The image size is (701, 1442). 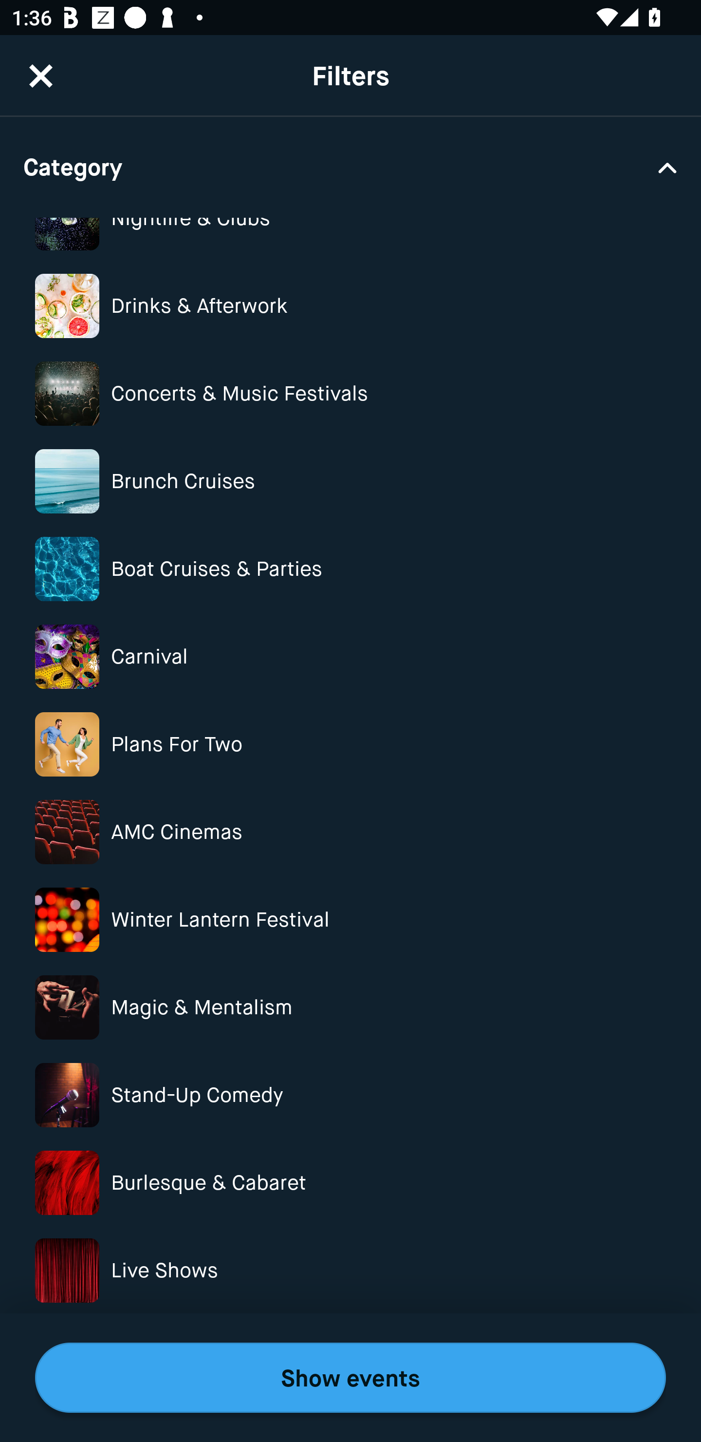 What do you see at coordinates (350, 480) in the screenshot?
I see `Category Image Brunch Cruises` at bounding box center [350, 480].